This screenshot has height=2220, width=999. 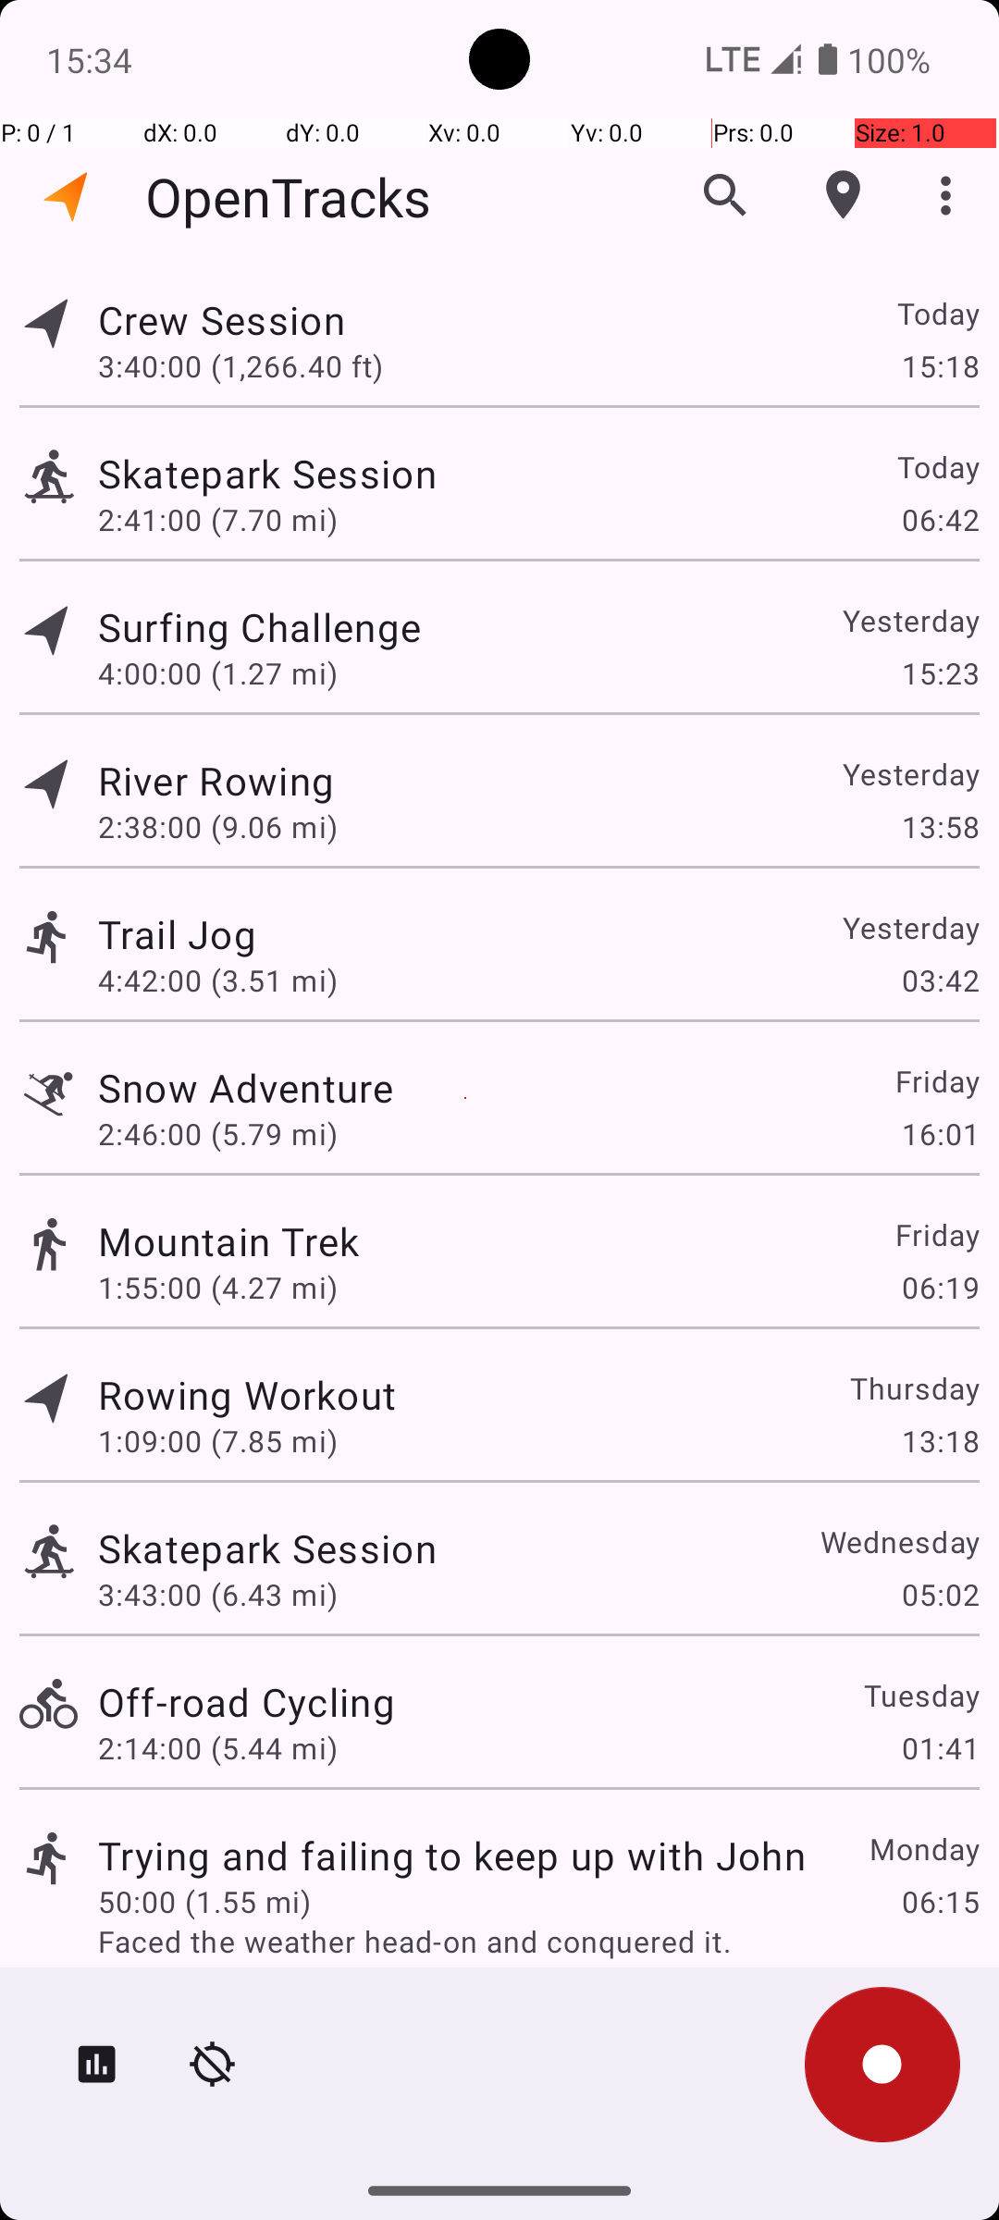 What do you see at coordinates (259, 627) in the screenshot?
I see `Surfing Challenge` at bounding box center [259, 627].